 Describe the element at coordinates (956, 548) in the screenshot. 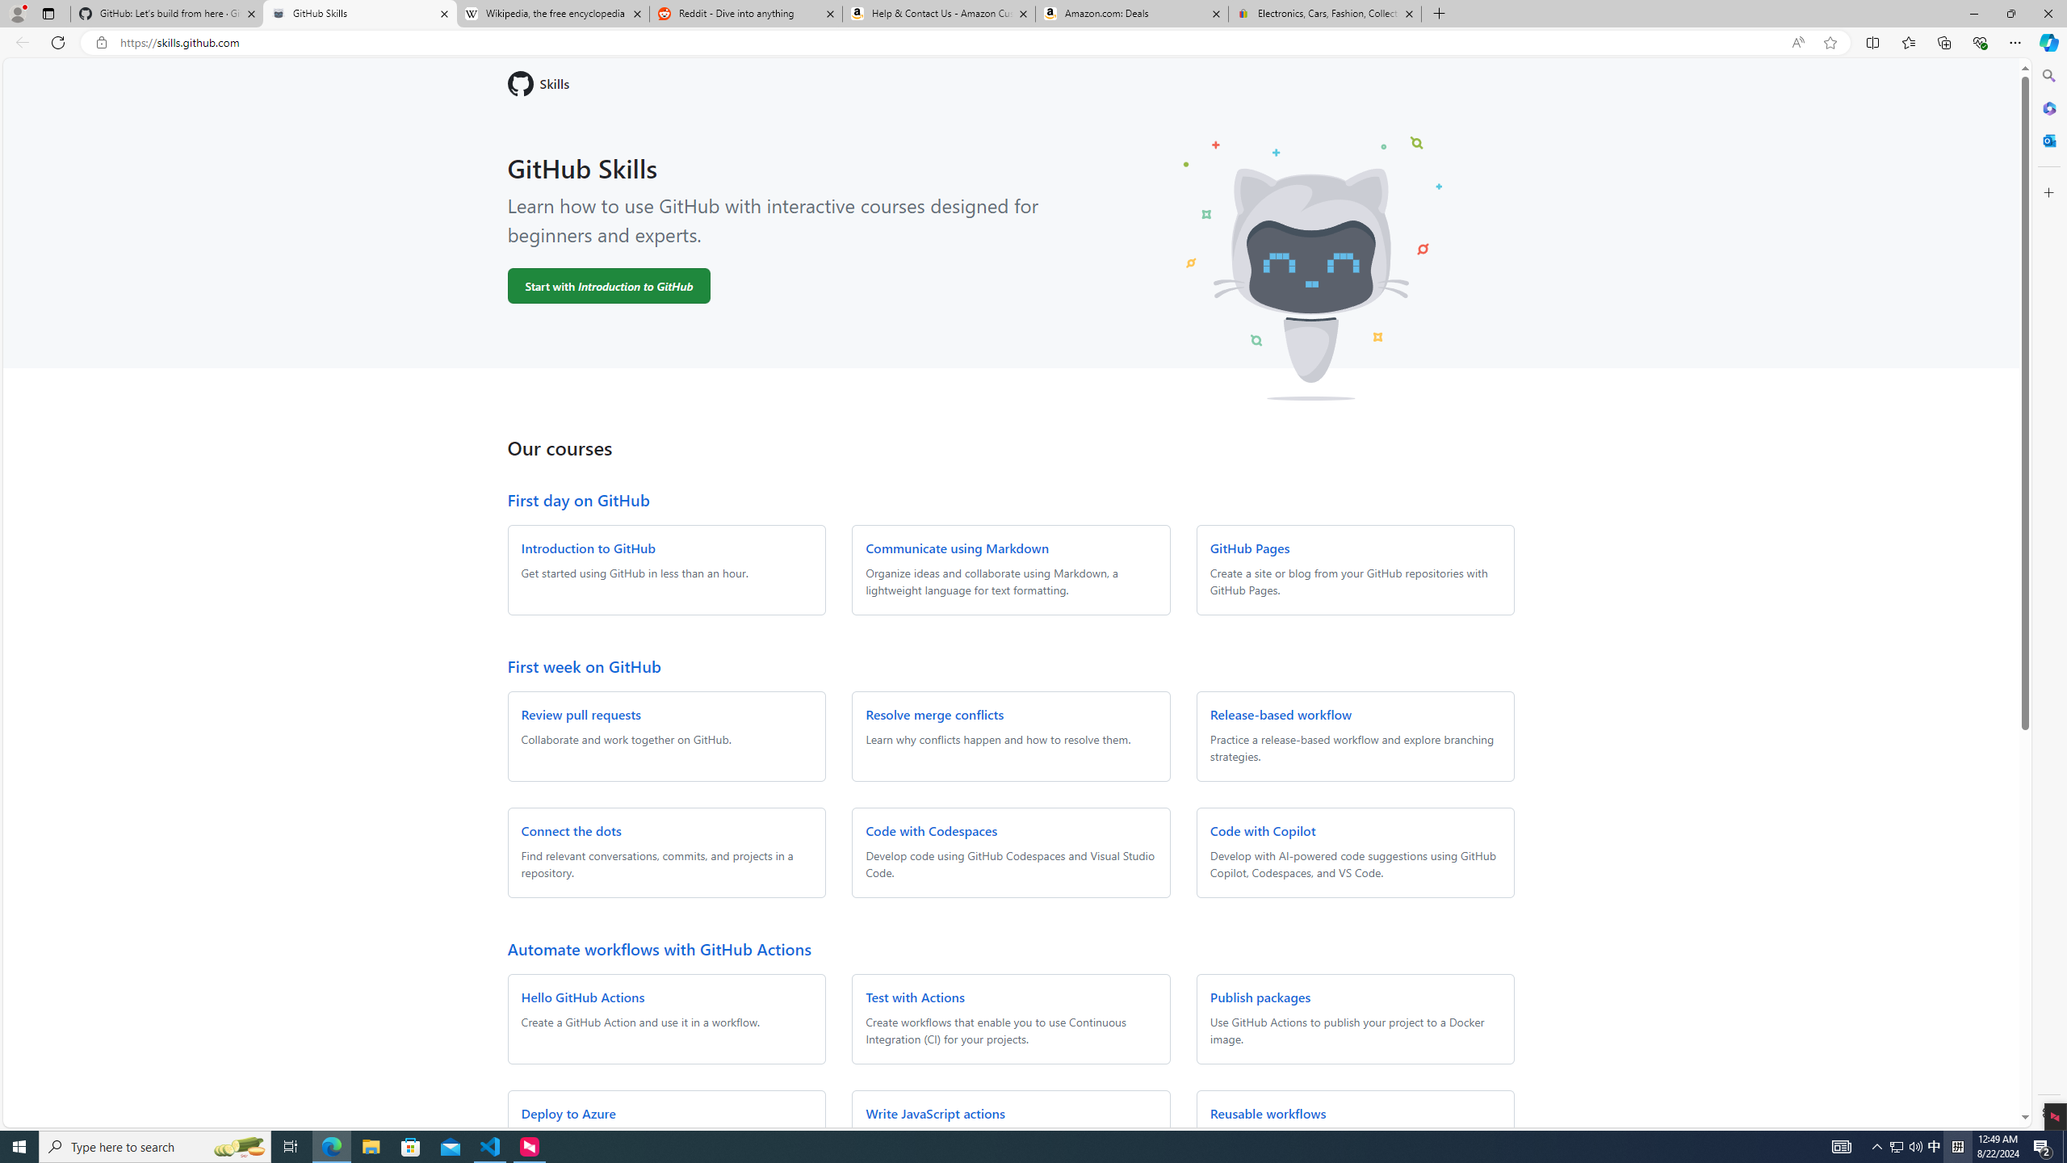

I see `Communicate using Markdown` at that location.